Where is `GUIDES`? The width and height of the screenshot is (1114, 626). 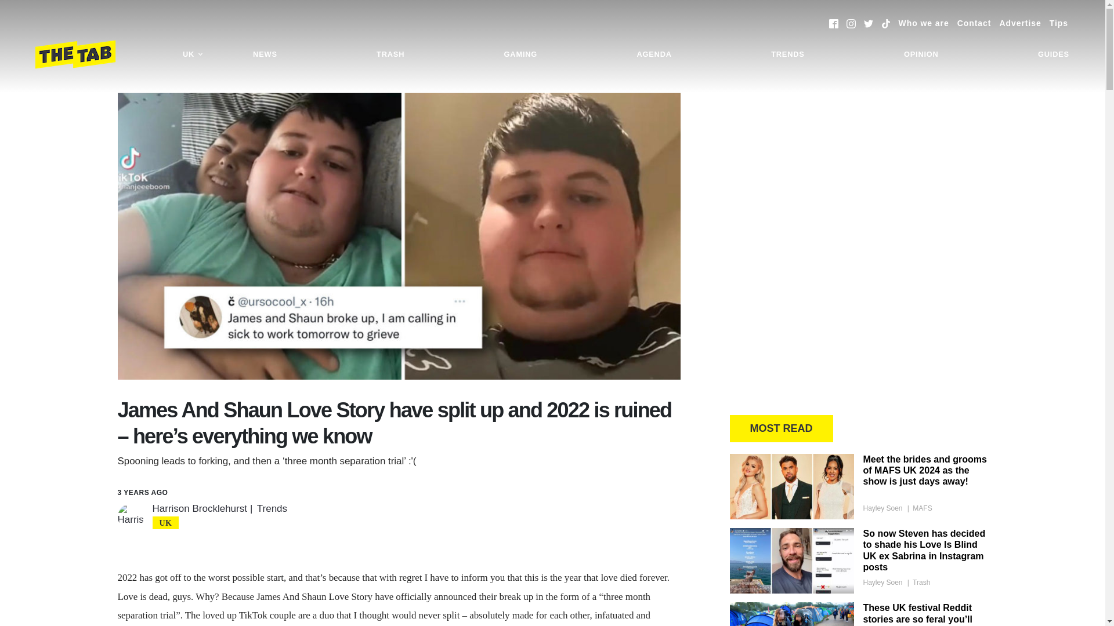
GUIDES is located at coordinates (1054, 54).